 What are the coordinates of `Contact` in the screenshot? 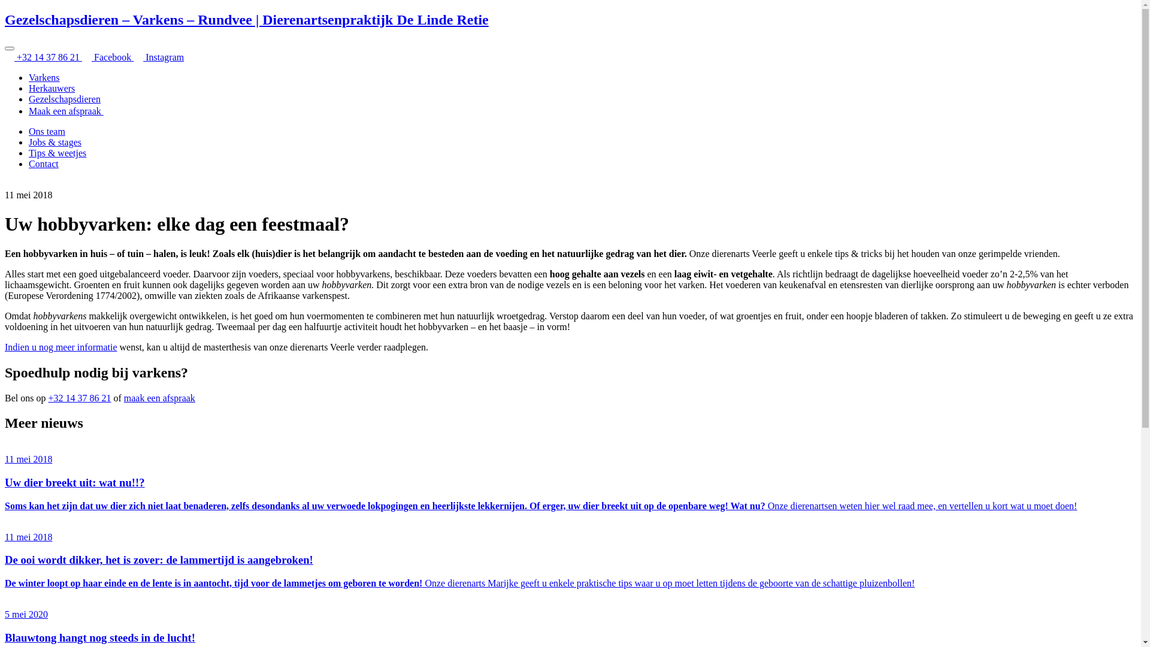 It's located at (44, 164).